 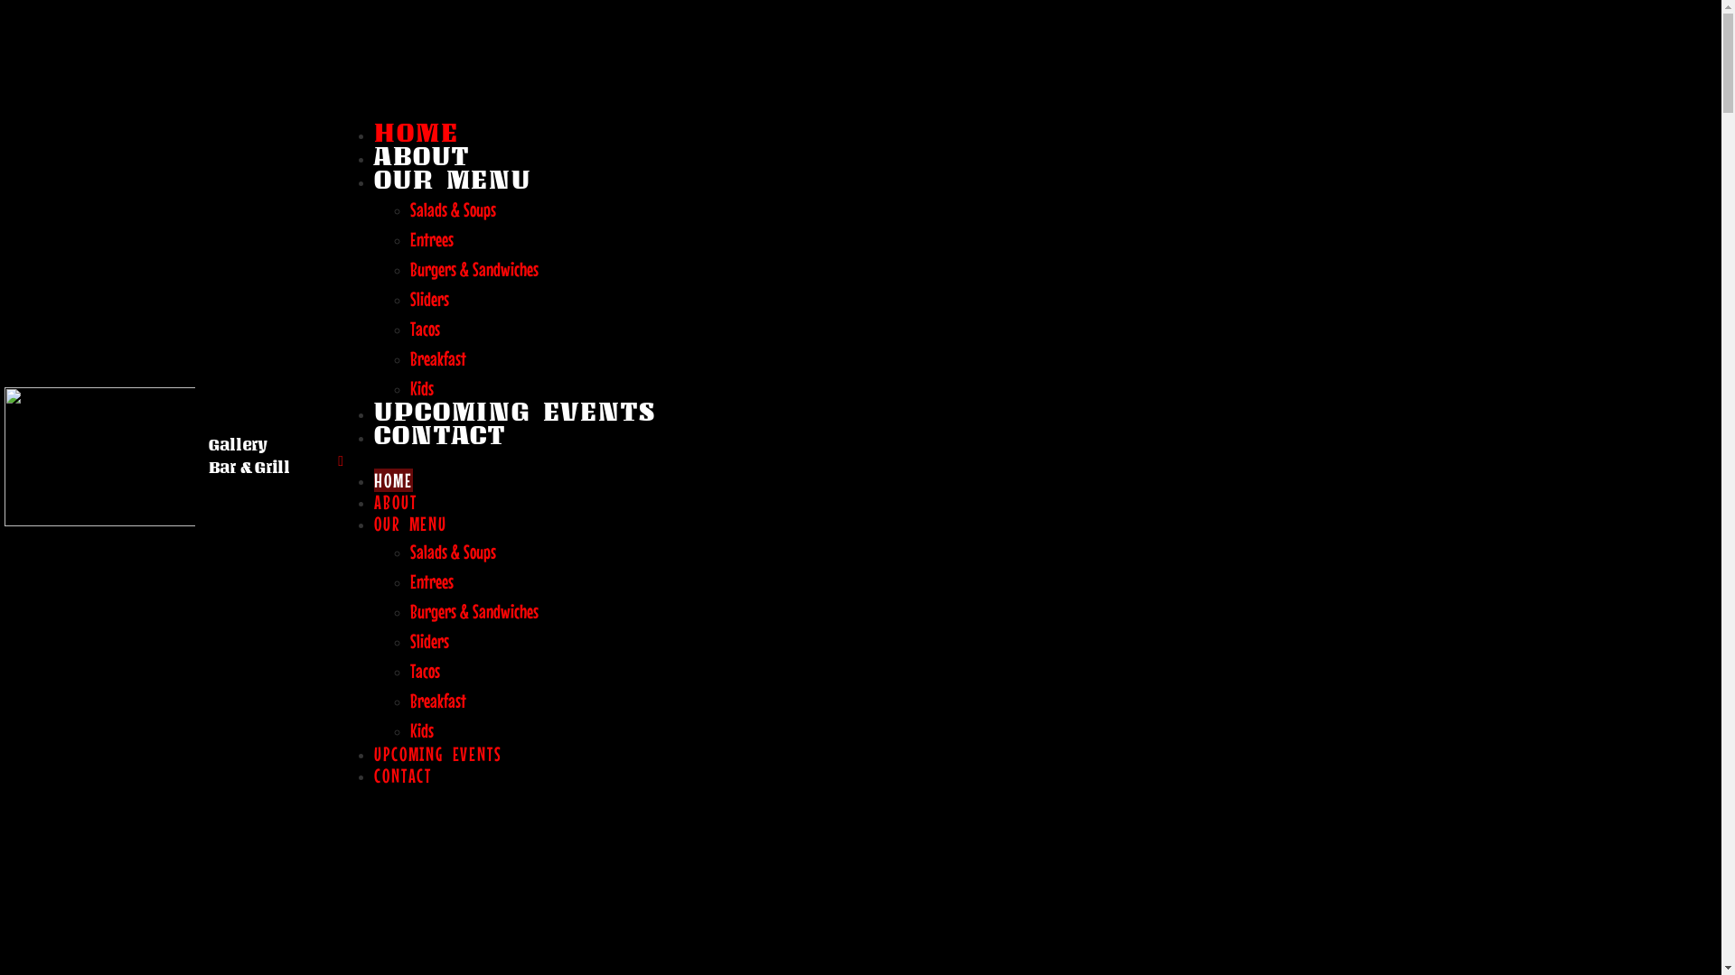 I want to click on HOME, so click(x=416, y=132).